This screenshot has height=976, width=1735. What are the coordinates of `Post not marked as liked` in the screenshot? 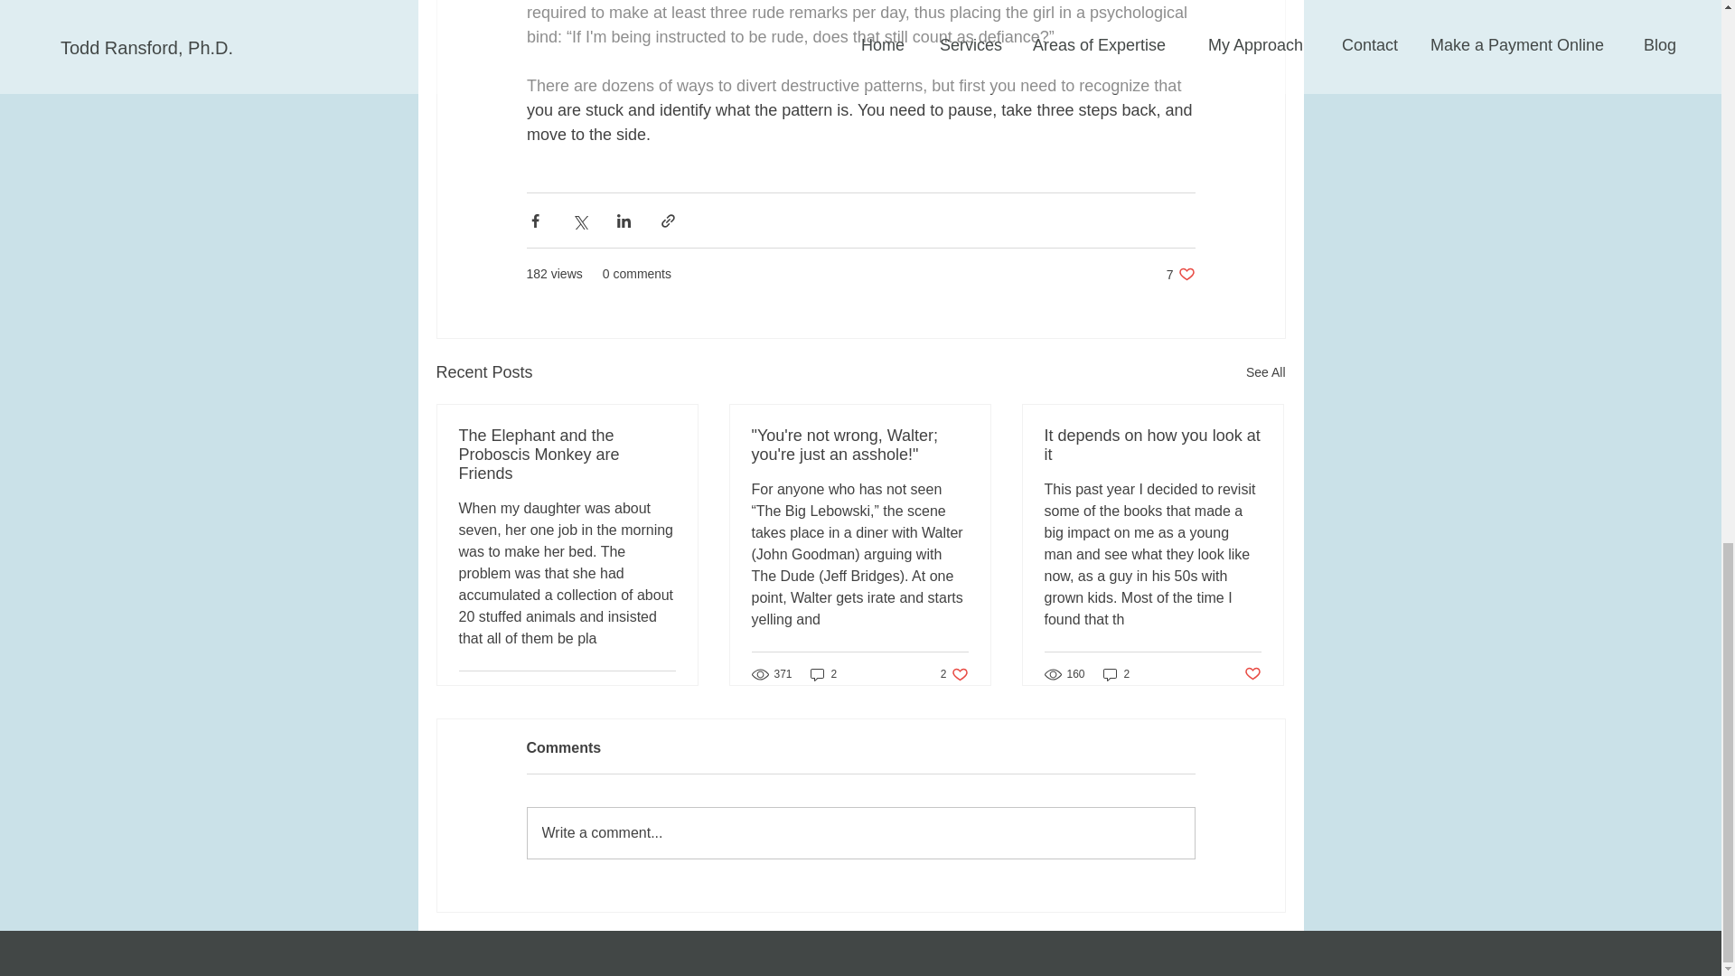 It's located at (567, 454).